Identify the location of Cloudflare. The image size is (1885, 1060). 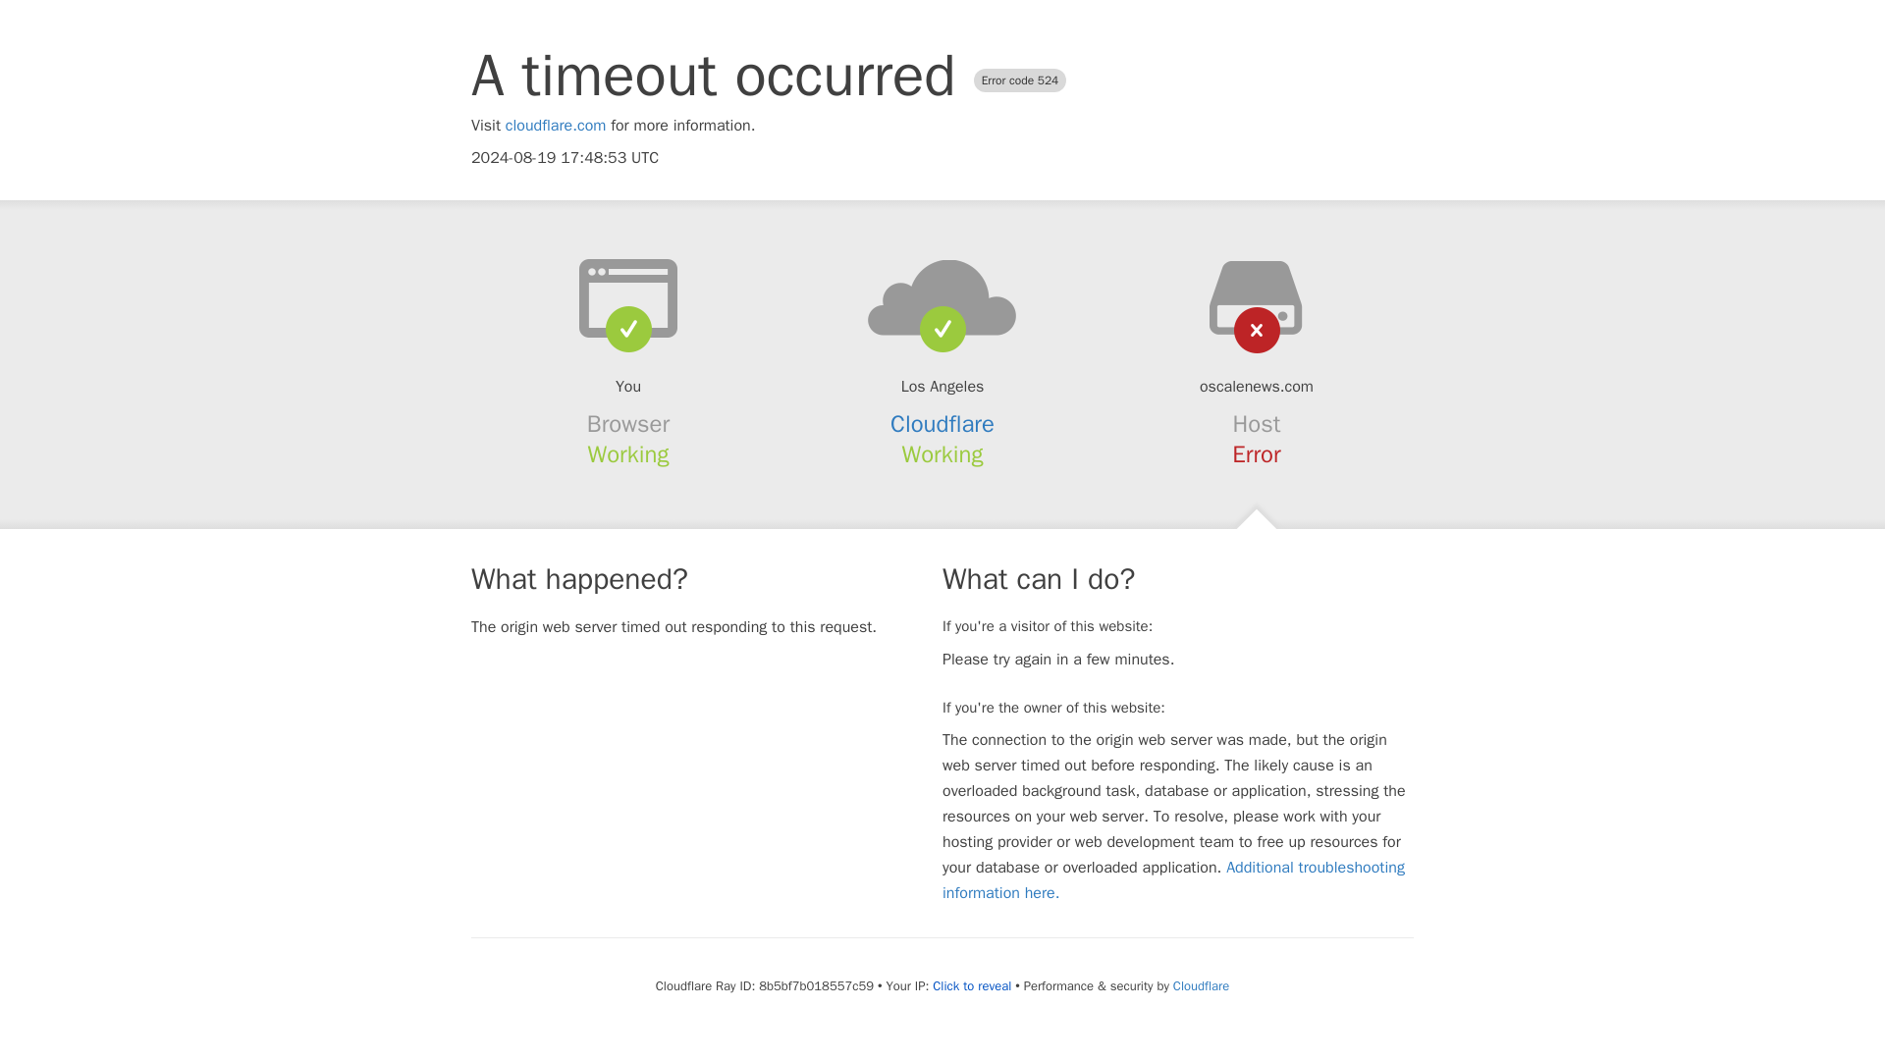
(1200, 985).